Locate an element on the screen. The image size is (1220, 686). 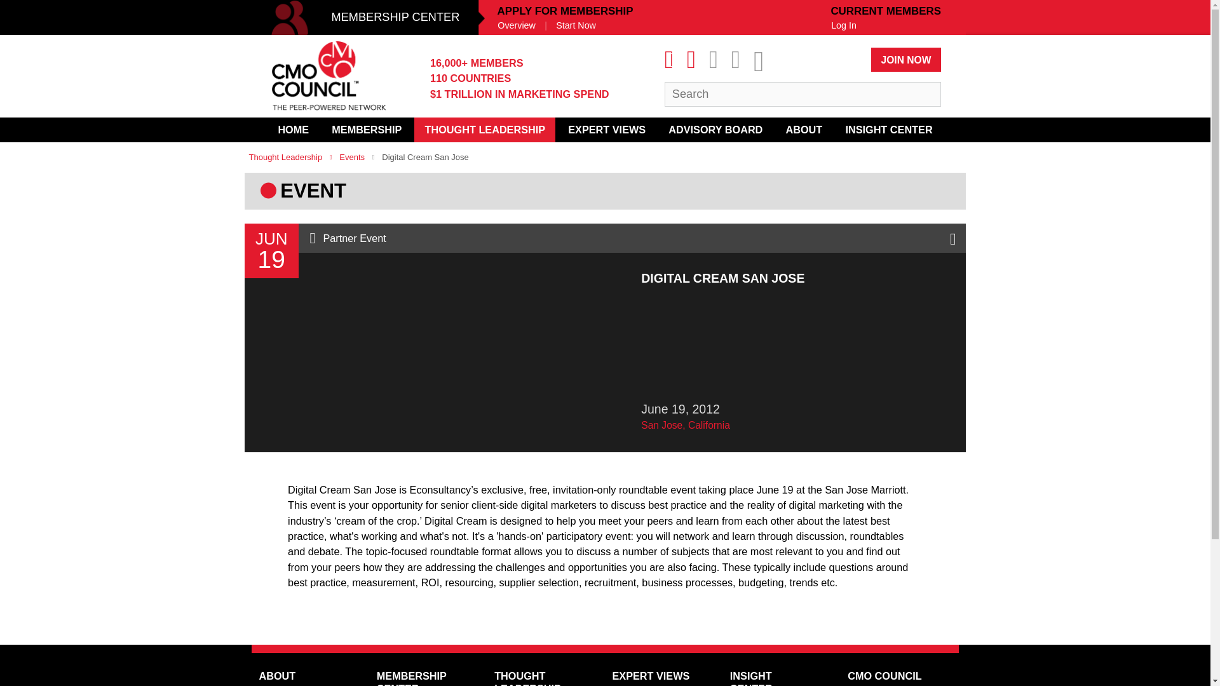
DIGITAL CREAM SAN JOSE is located at coordinates (605, 521).